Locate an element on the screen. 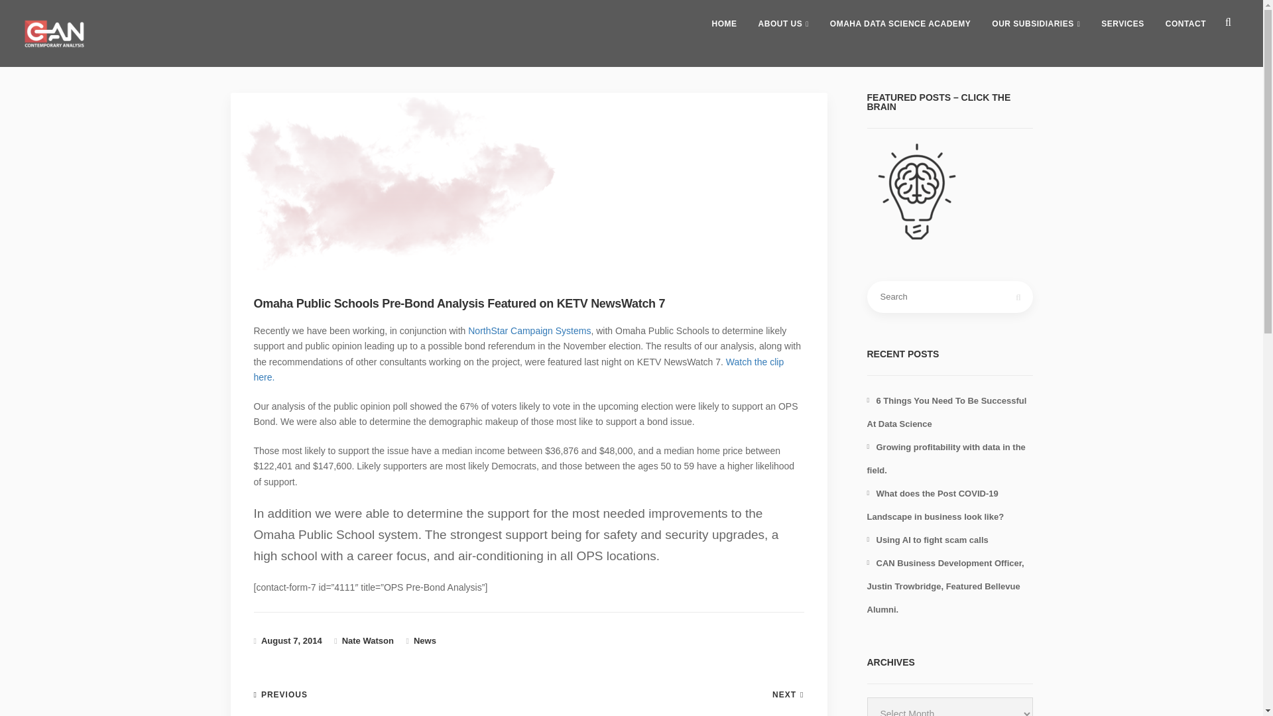 The image size is (1273, 716). OMAHA DATA SCIENCE ACADEMY is located at coordinates (900, 23).